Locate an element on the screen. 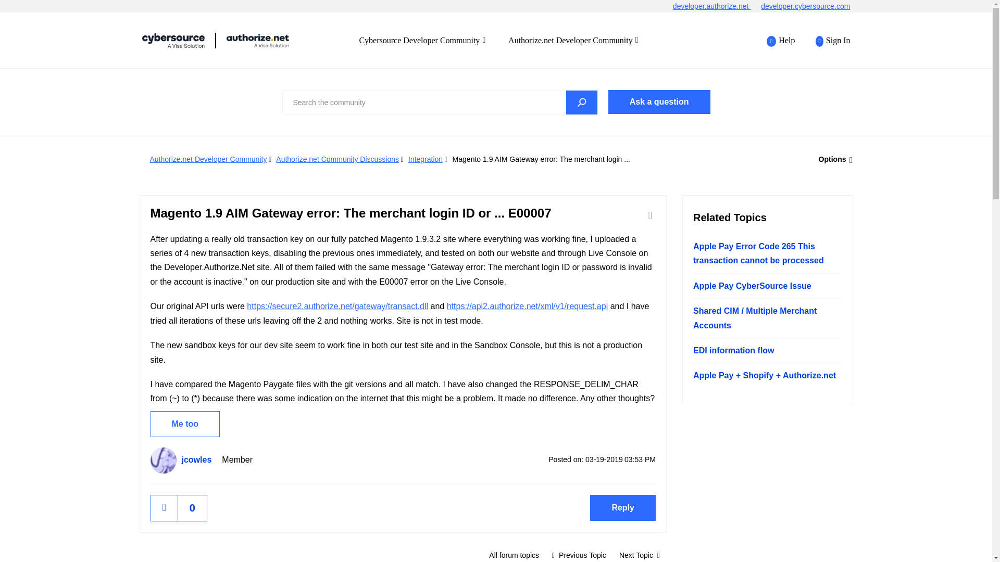 The image size is (1000, 562). Click here if you had a similar experience is located at coordinates (185, 424).